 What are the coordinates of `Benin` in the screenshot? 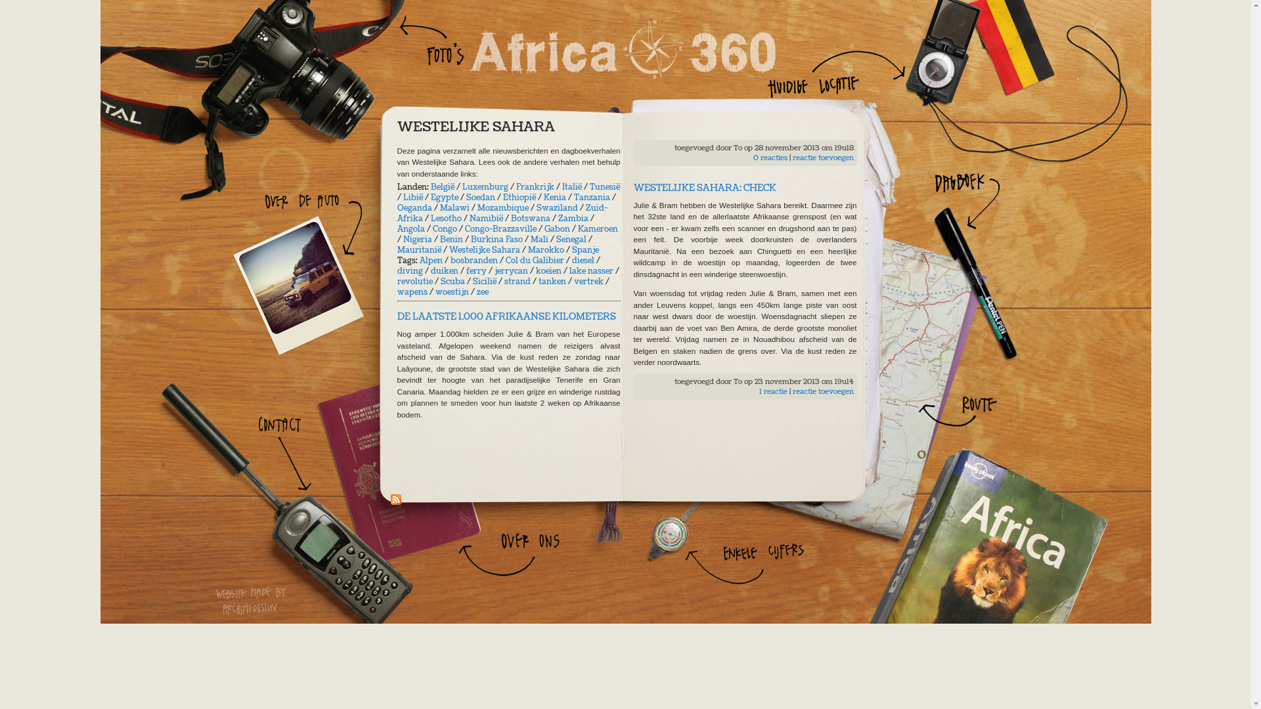 It's located at (452, 240).